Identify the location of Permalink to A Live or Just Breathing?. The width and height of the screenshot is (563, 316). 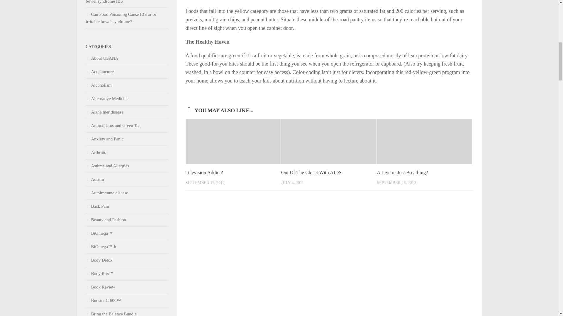
(402, 172).